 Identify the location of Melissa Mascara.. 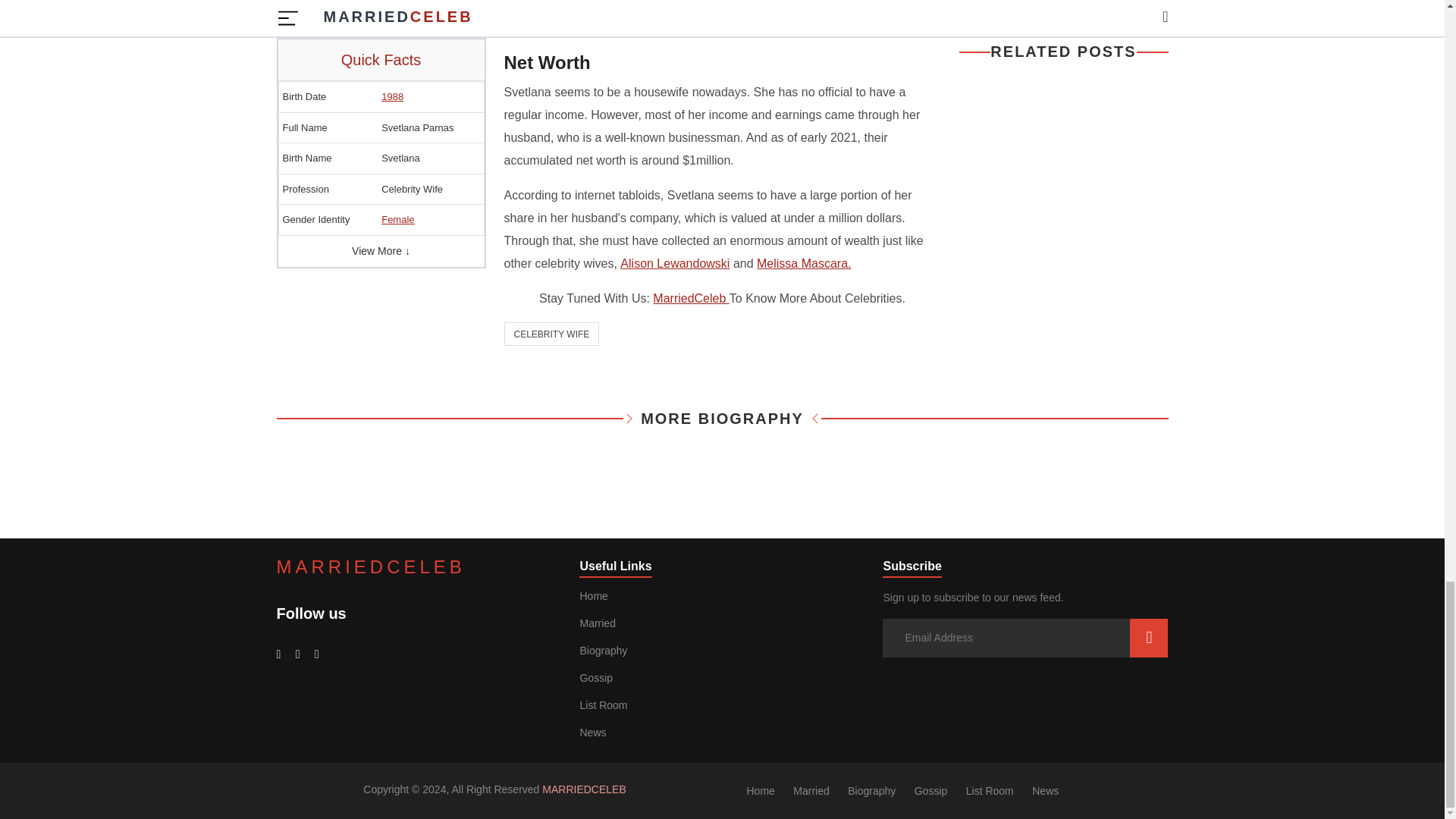
(804, 264).